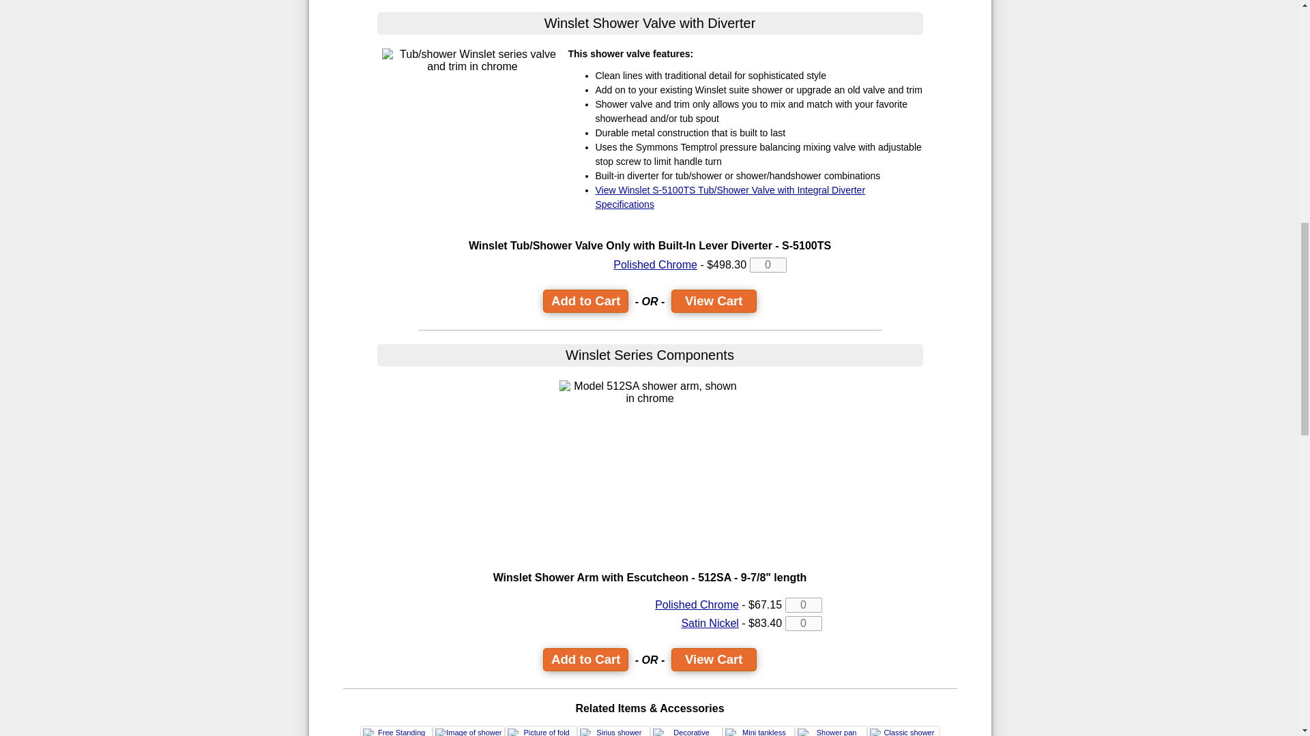  I want to click on Add to Cart, so click(585, 301).